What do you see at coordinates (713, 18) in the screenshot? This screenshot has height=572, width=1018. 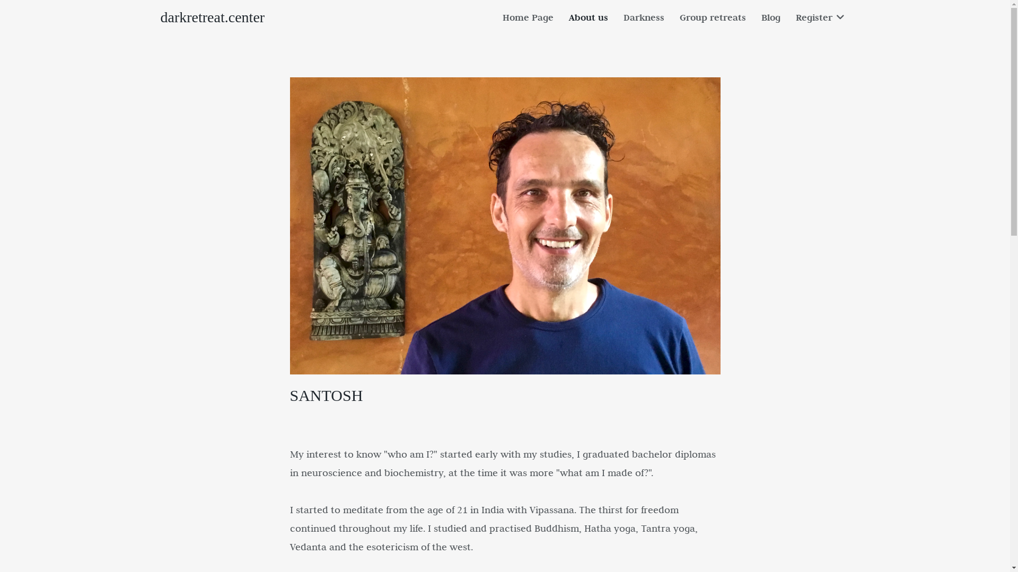 I see `Group retreats` at bounding box center [713, 18].